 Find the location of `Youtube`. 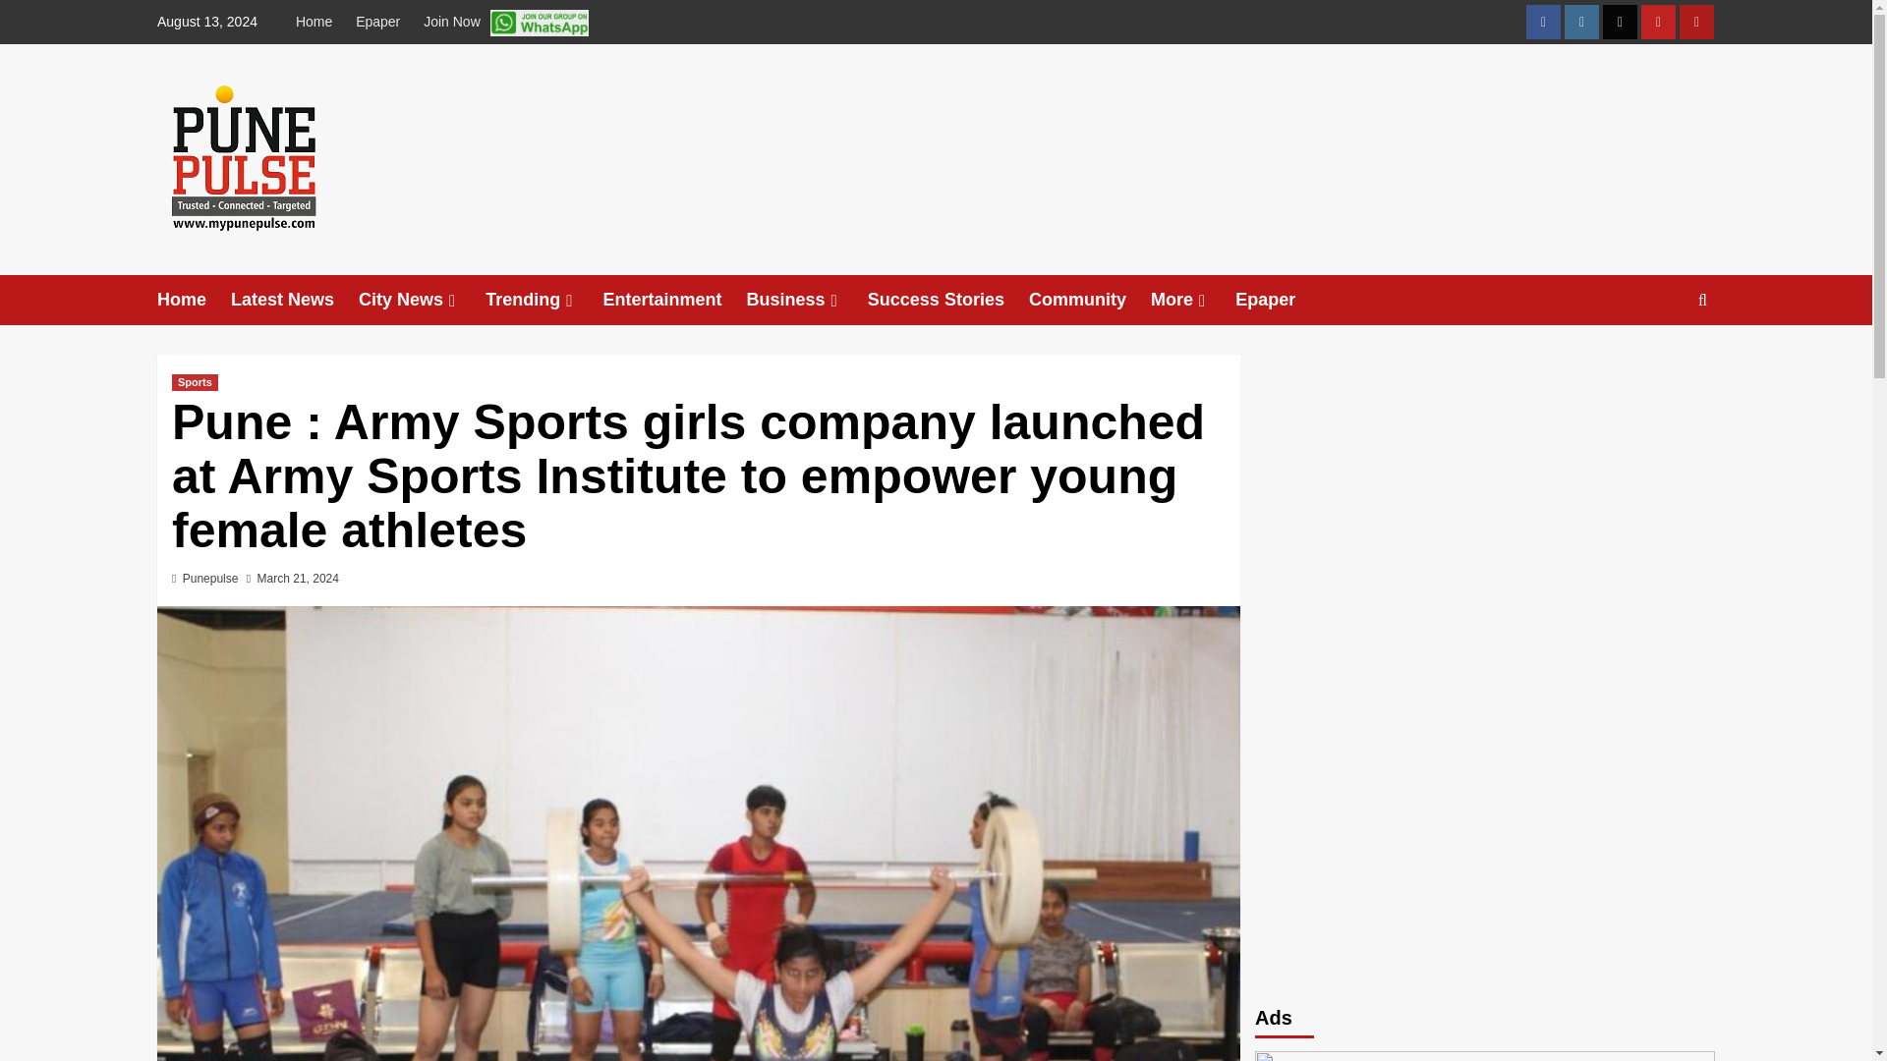

Youtube is located at coordinates (1658, 22).